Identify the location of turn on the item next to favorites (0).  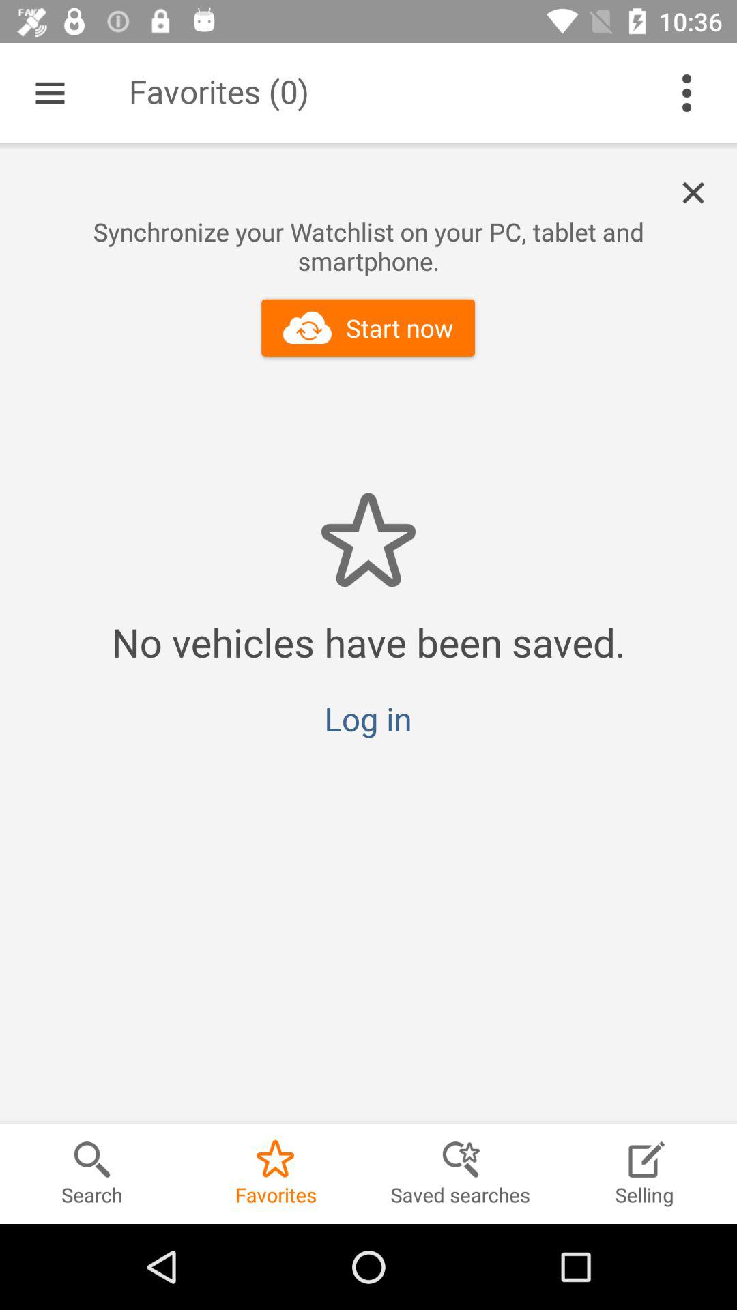
(50, 93).